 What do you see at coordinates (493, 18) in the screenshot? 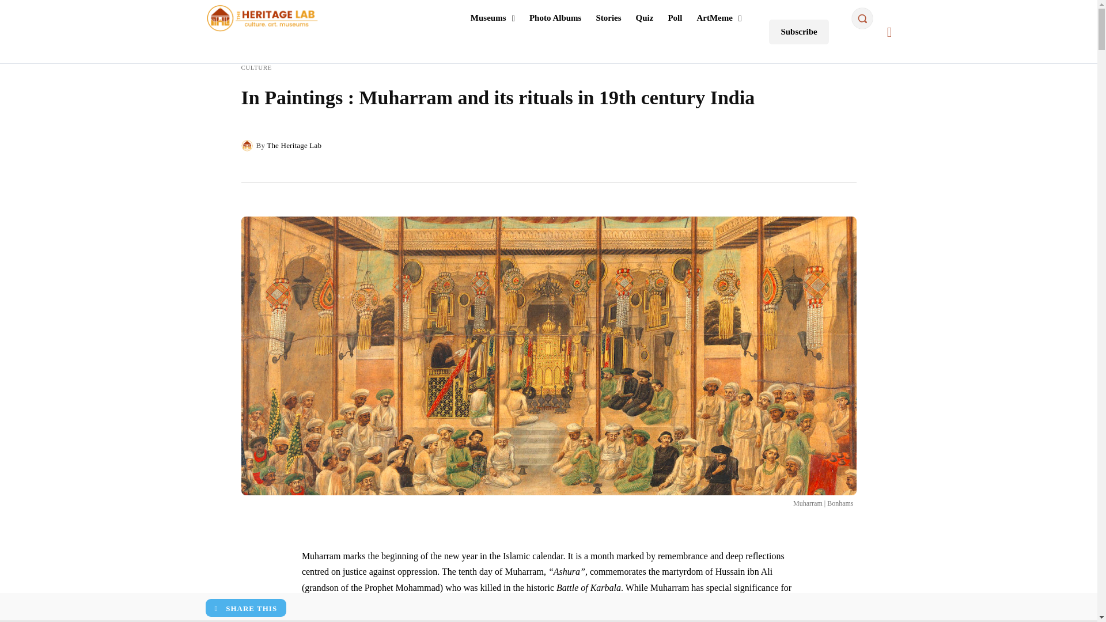
I see `Museums` at bounding box center [493, 18].